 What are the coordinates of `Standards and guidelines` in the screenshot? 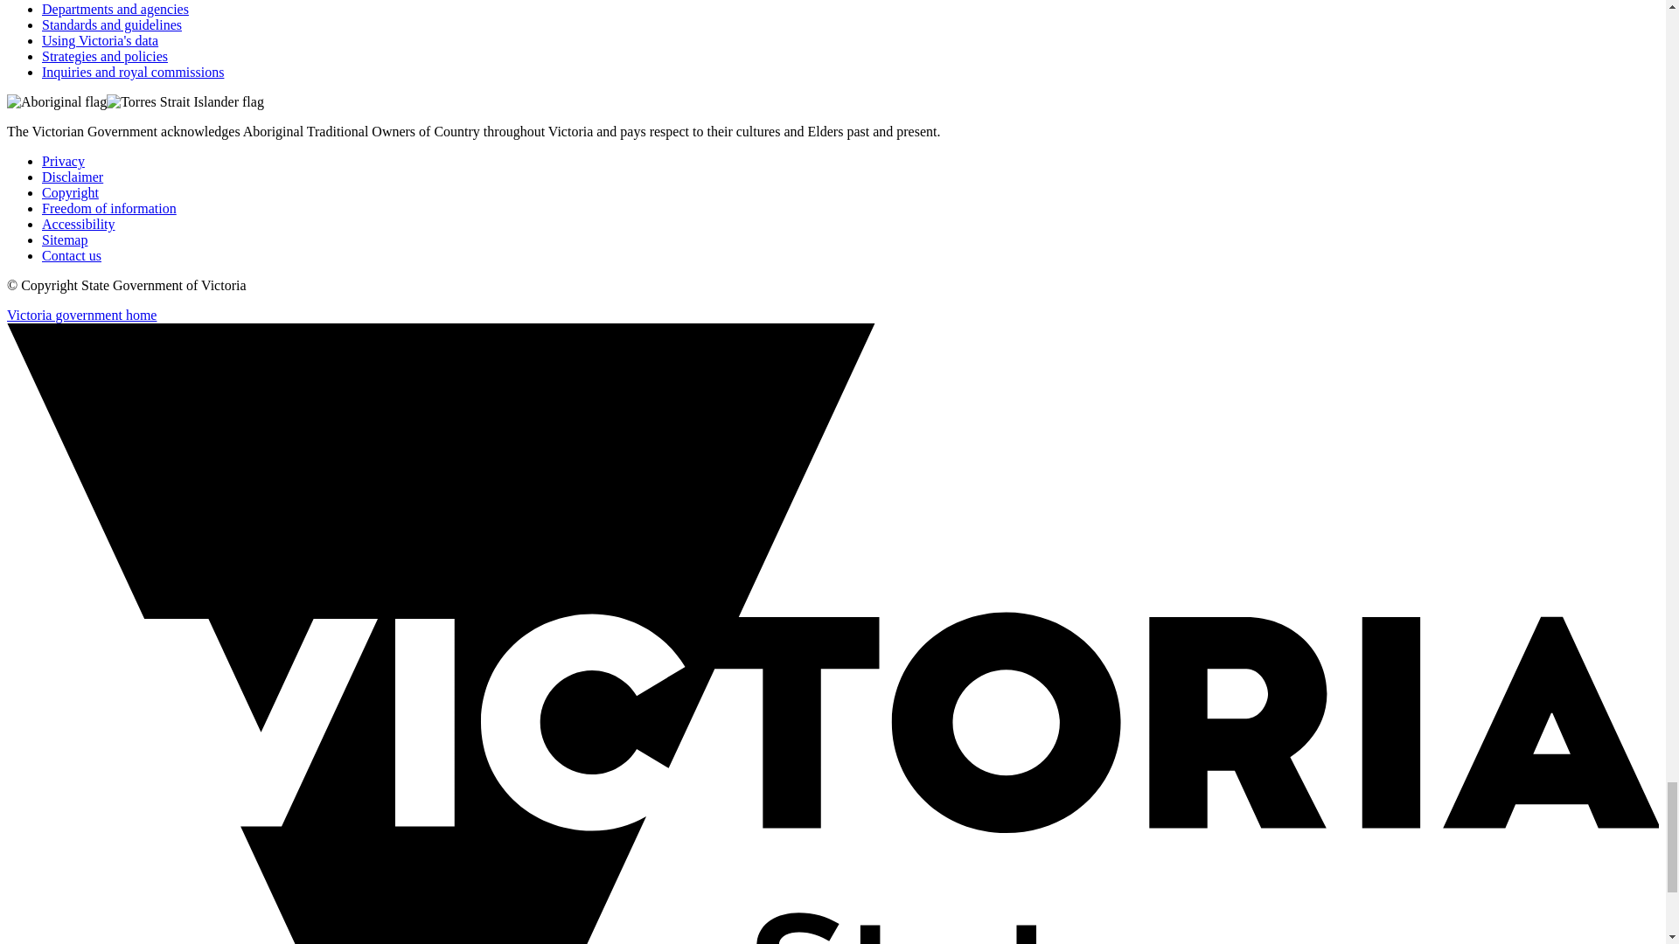 It's located at (112, 24).